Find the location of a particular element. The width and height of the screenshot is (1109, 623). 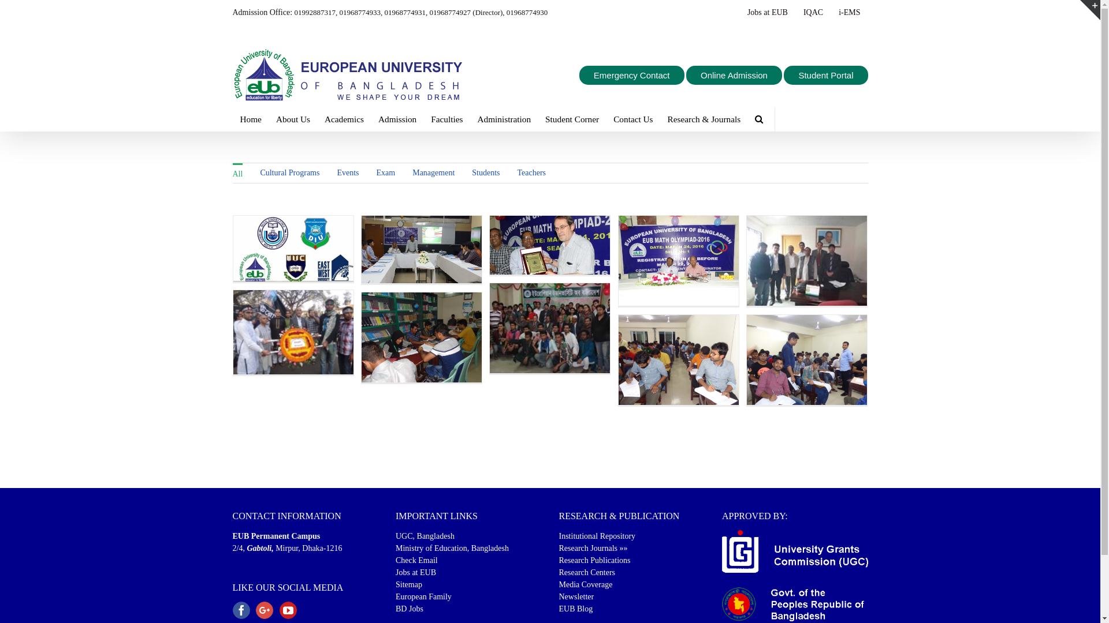

Administration is located at coordinates (504, 119).